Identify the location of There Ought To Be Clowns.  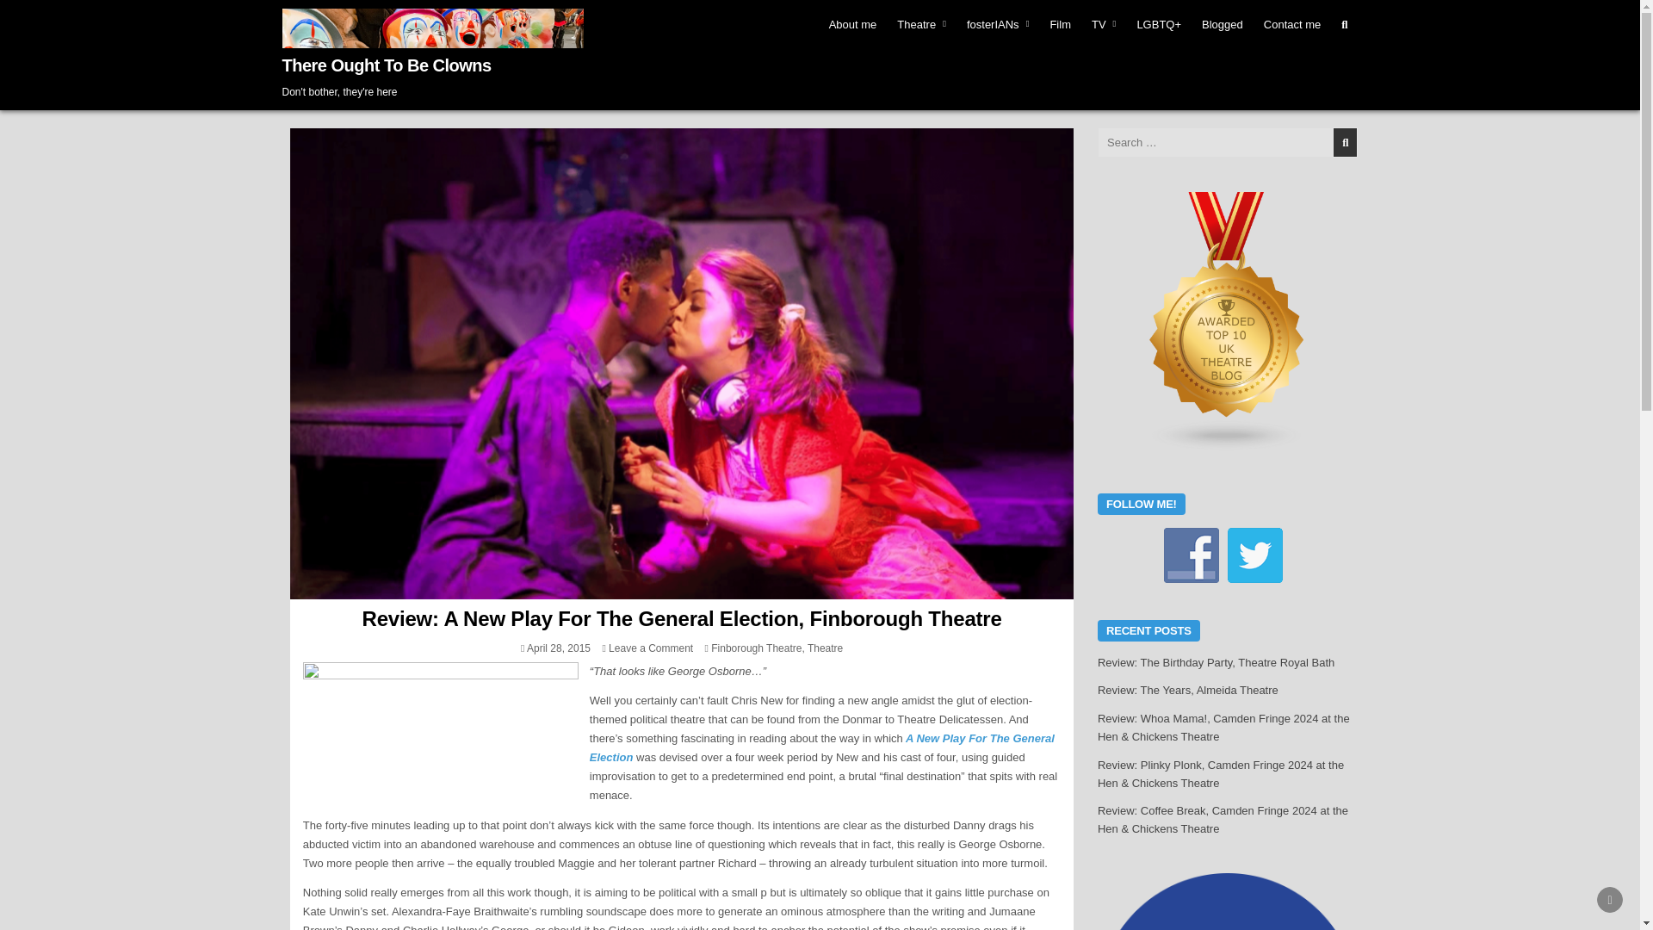
(387, 65).